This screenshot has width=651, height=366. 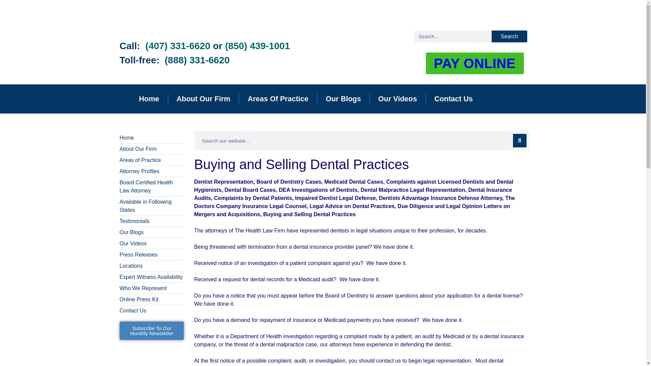 I want to click on About Our Firm, so click(x=203, y=99).